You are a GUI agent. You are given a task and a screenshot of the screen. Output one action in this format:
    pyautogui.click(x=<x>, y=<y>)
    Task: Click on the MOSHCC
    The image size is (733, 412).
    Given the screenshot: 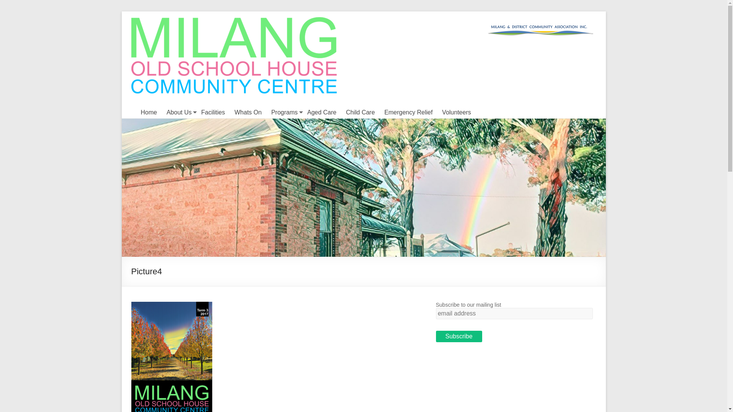 What is the action you would take?
    pyautogui.click(x=161, y=27)
    